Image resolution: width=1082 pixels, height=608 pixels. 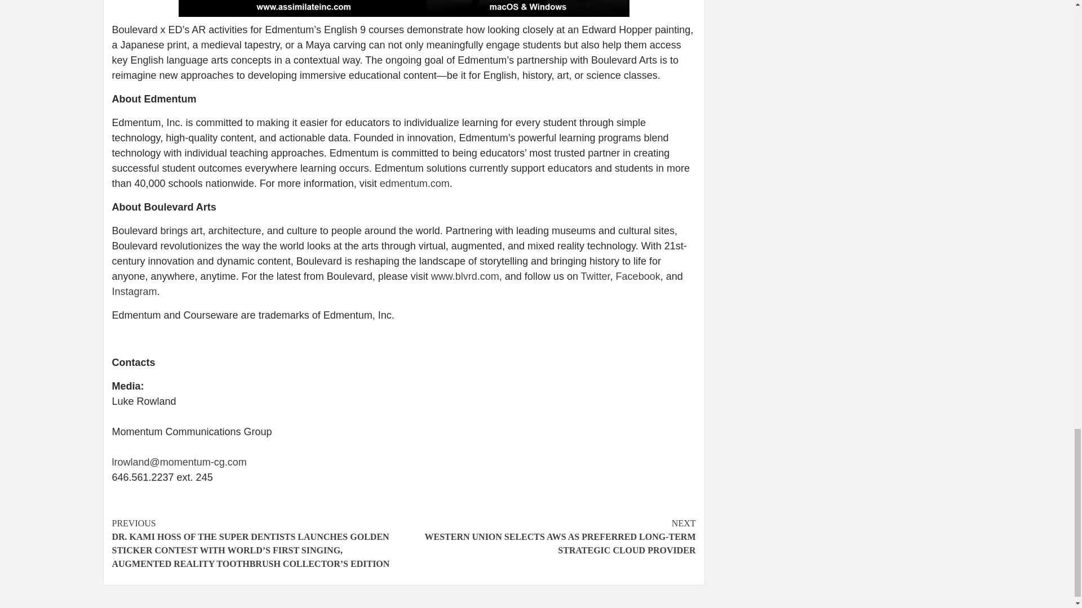 What do you see at coordinates (415, 184) in the screenshot?
I see `edmentum.com` at bounding box center [415, 184].